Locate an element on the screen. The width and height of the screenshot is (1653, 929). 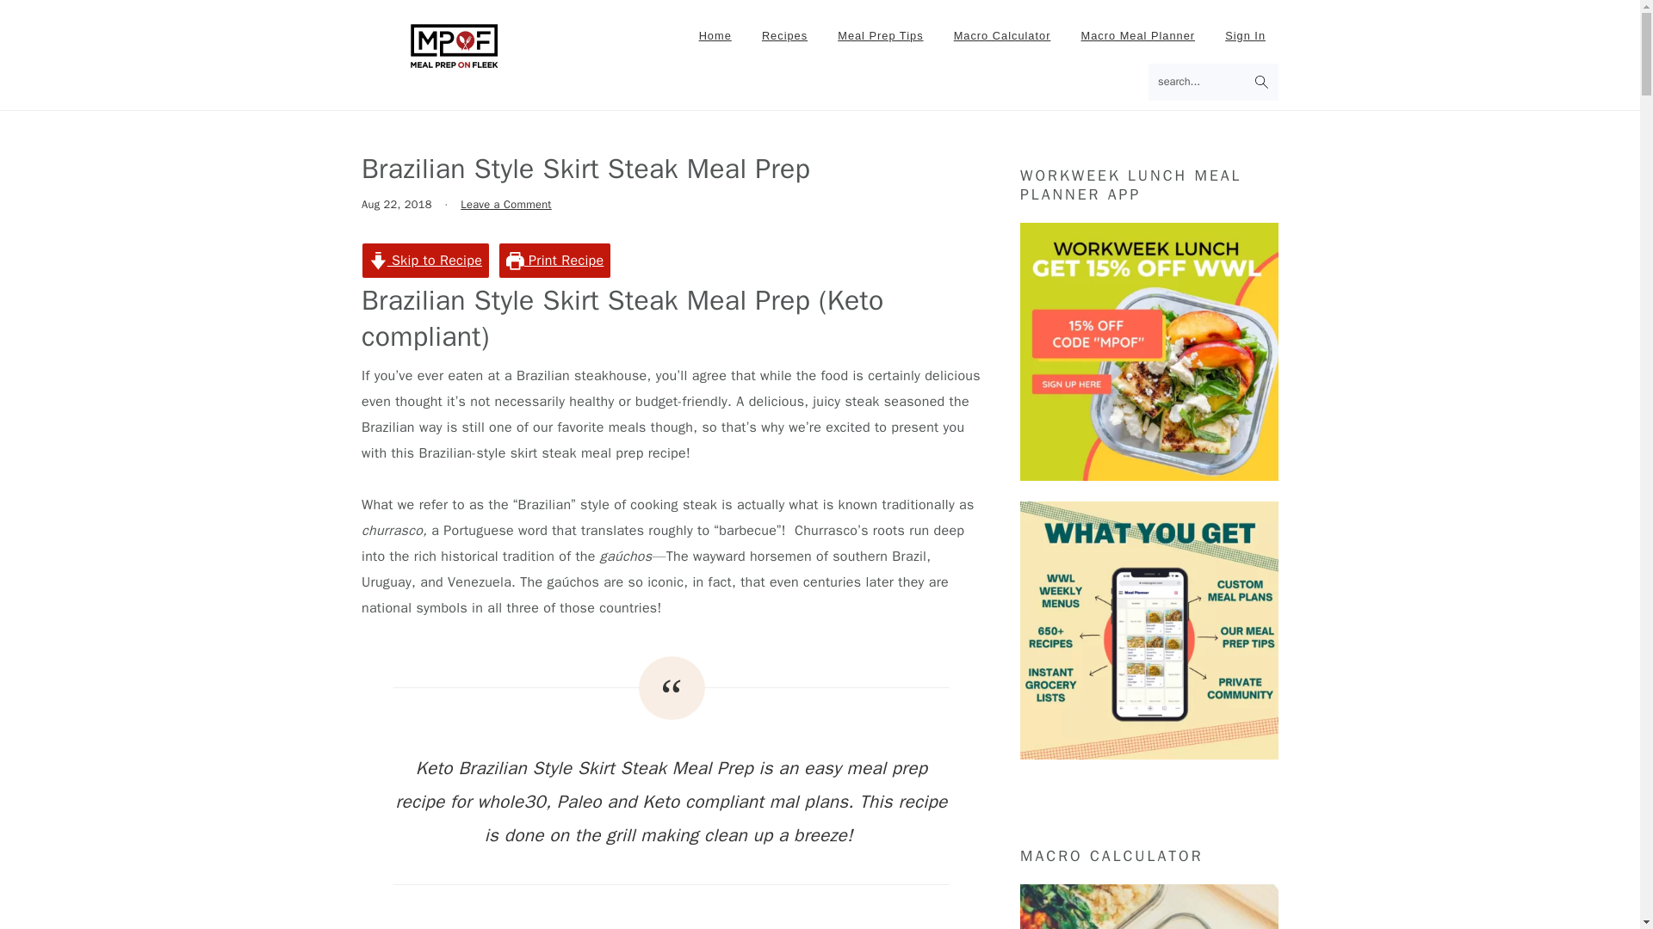
Macro Calculator is located at coordinates (1002, 36).